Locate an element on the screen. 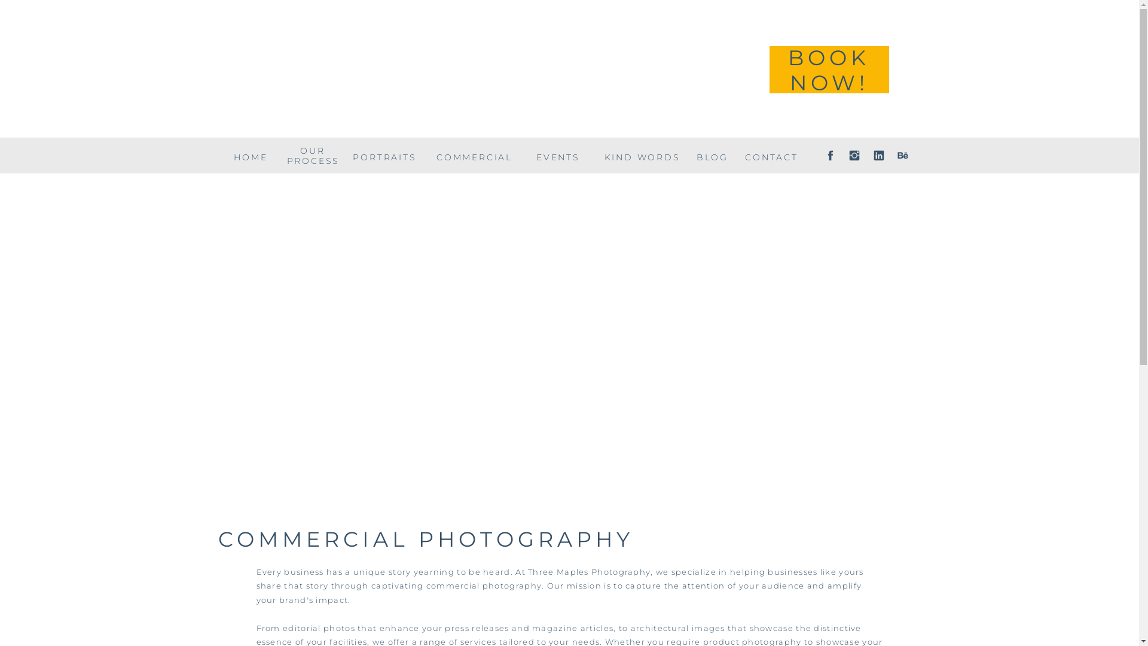 The height and width of the screenshot is (646, 1148). KIND WORDS is located at coordinates (642, 156).